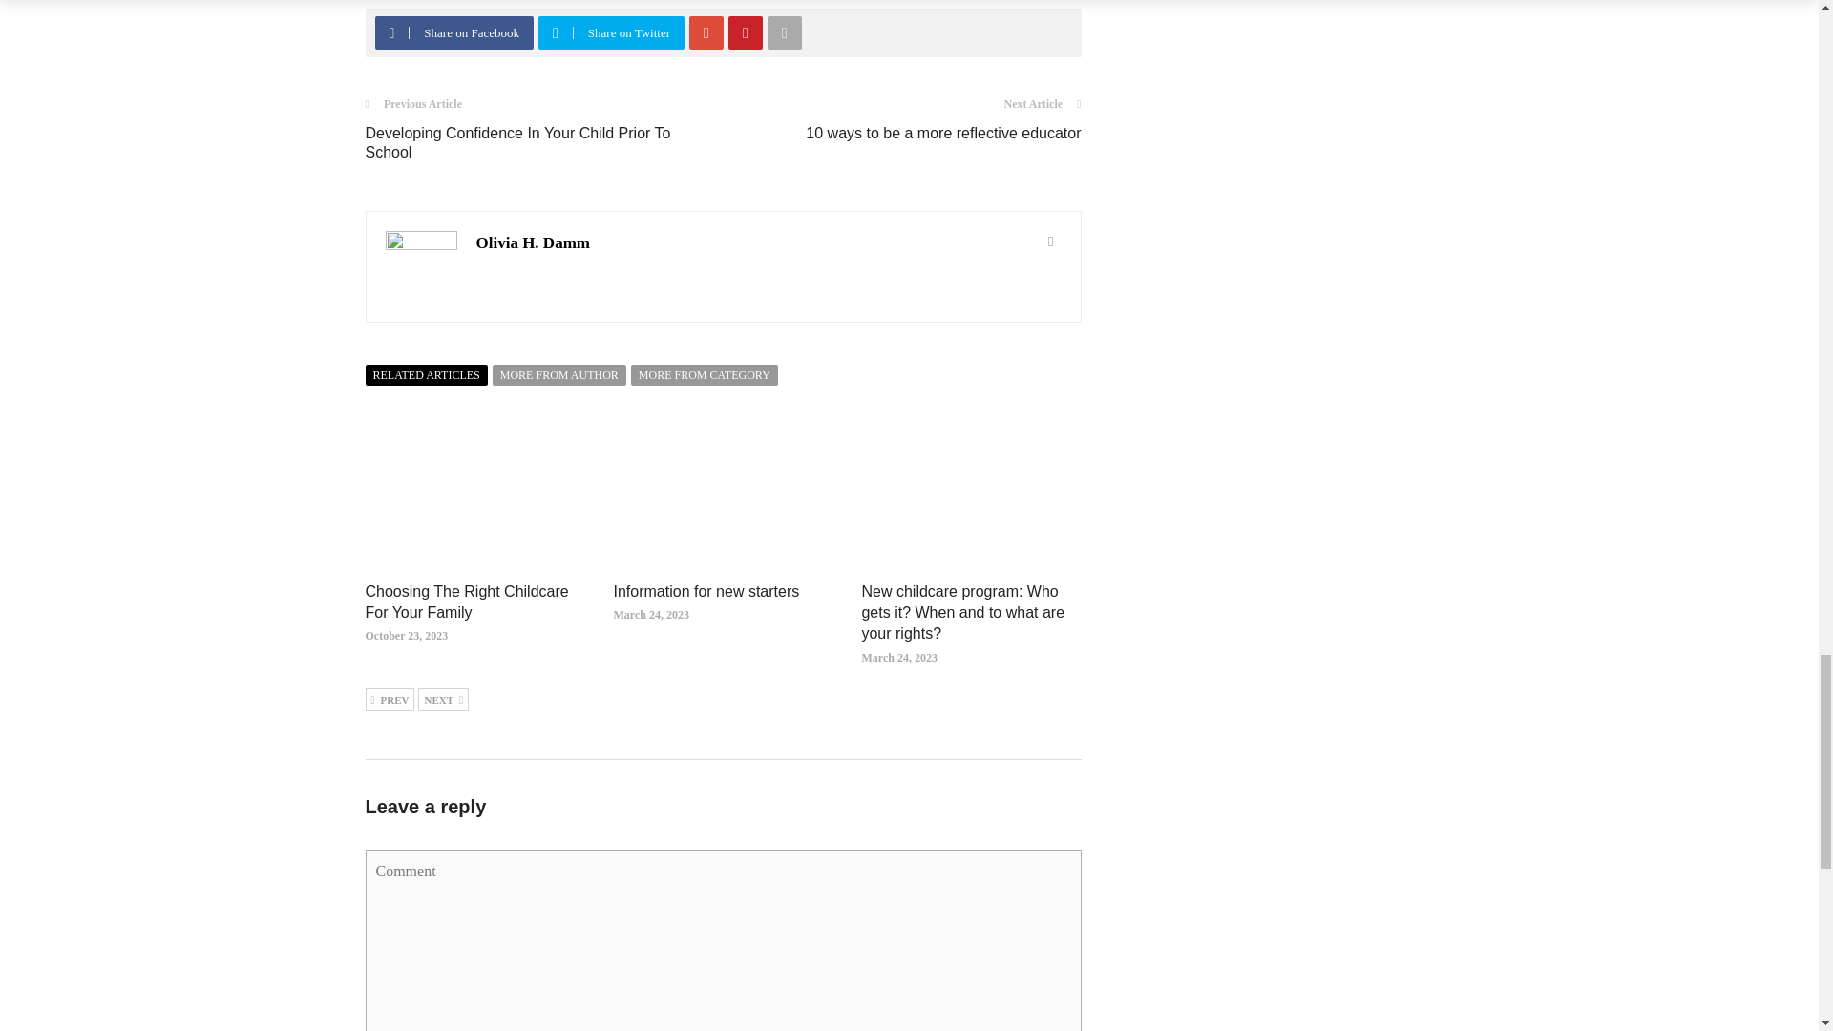 Image resolution: width=1833 pixels, height=1031 pixels. Describe the element at coordinates (517, 142) in the screenshot. I see `Developing Confidence In Your Child Prior To School` at that location.